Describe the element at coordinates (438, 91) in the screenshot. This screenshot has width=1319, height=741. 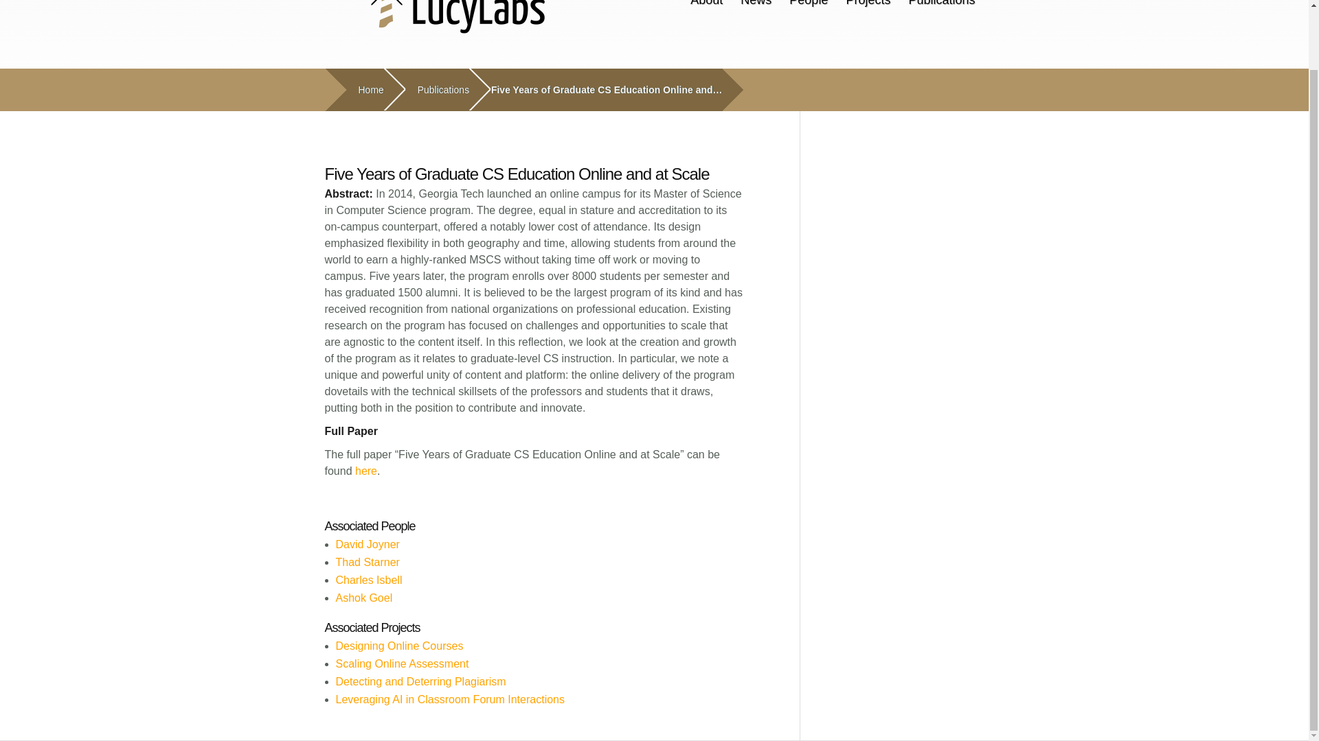
I see `Publications` at that location.